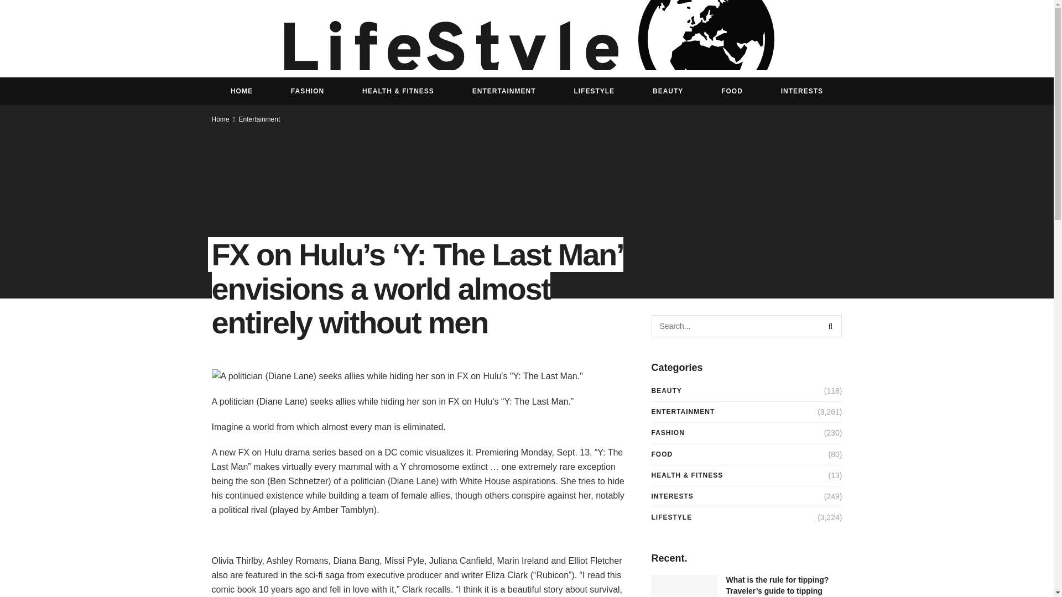 The width and height of the screenshot is (1062, 597). I want to click on BEAUTY, so click(668, 91).